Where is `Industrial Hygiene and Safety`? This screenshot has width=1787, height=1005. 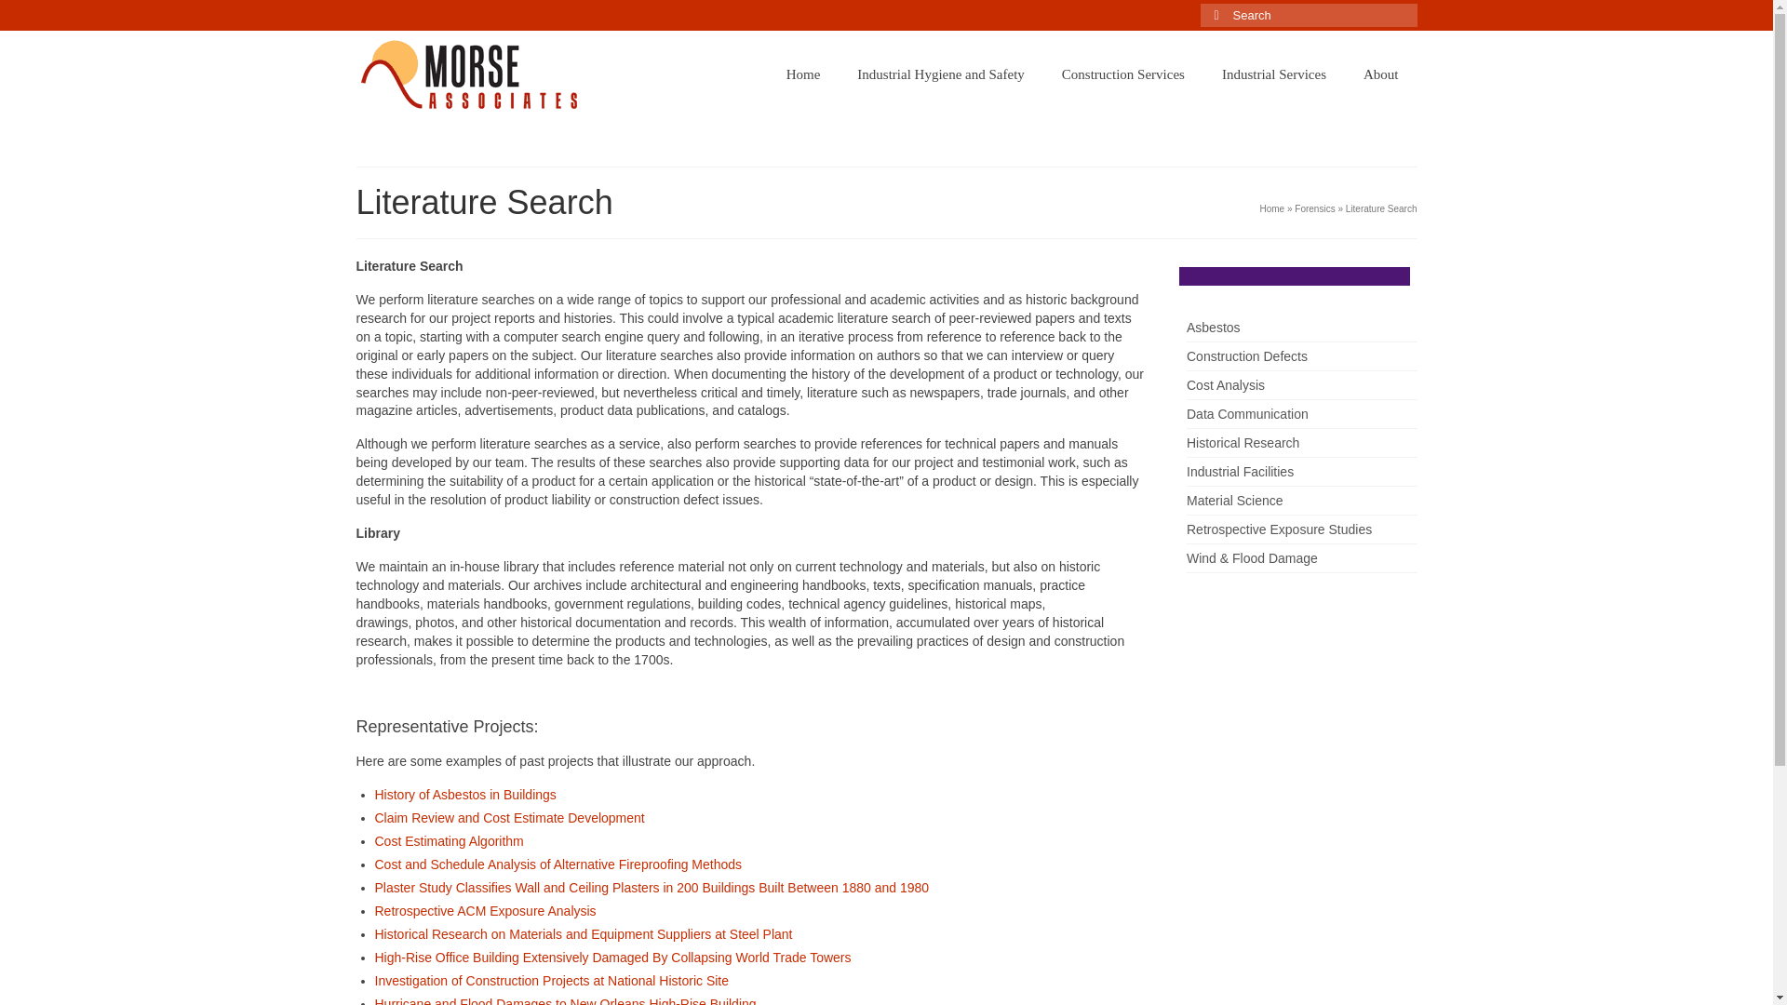
Industrial Hygiene and Safety is located at coordinates (940, 74).